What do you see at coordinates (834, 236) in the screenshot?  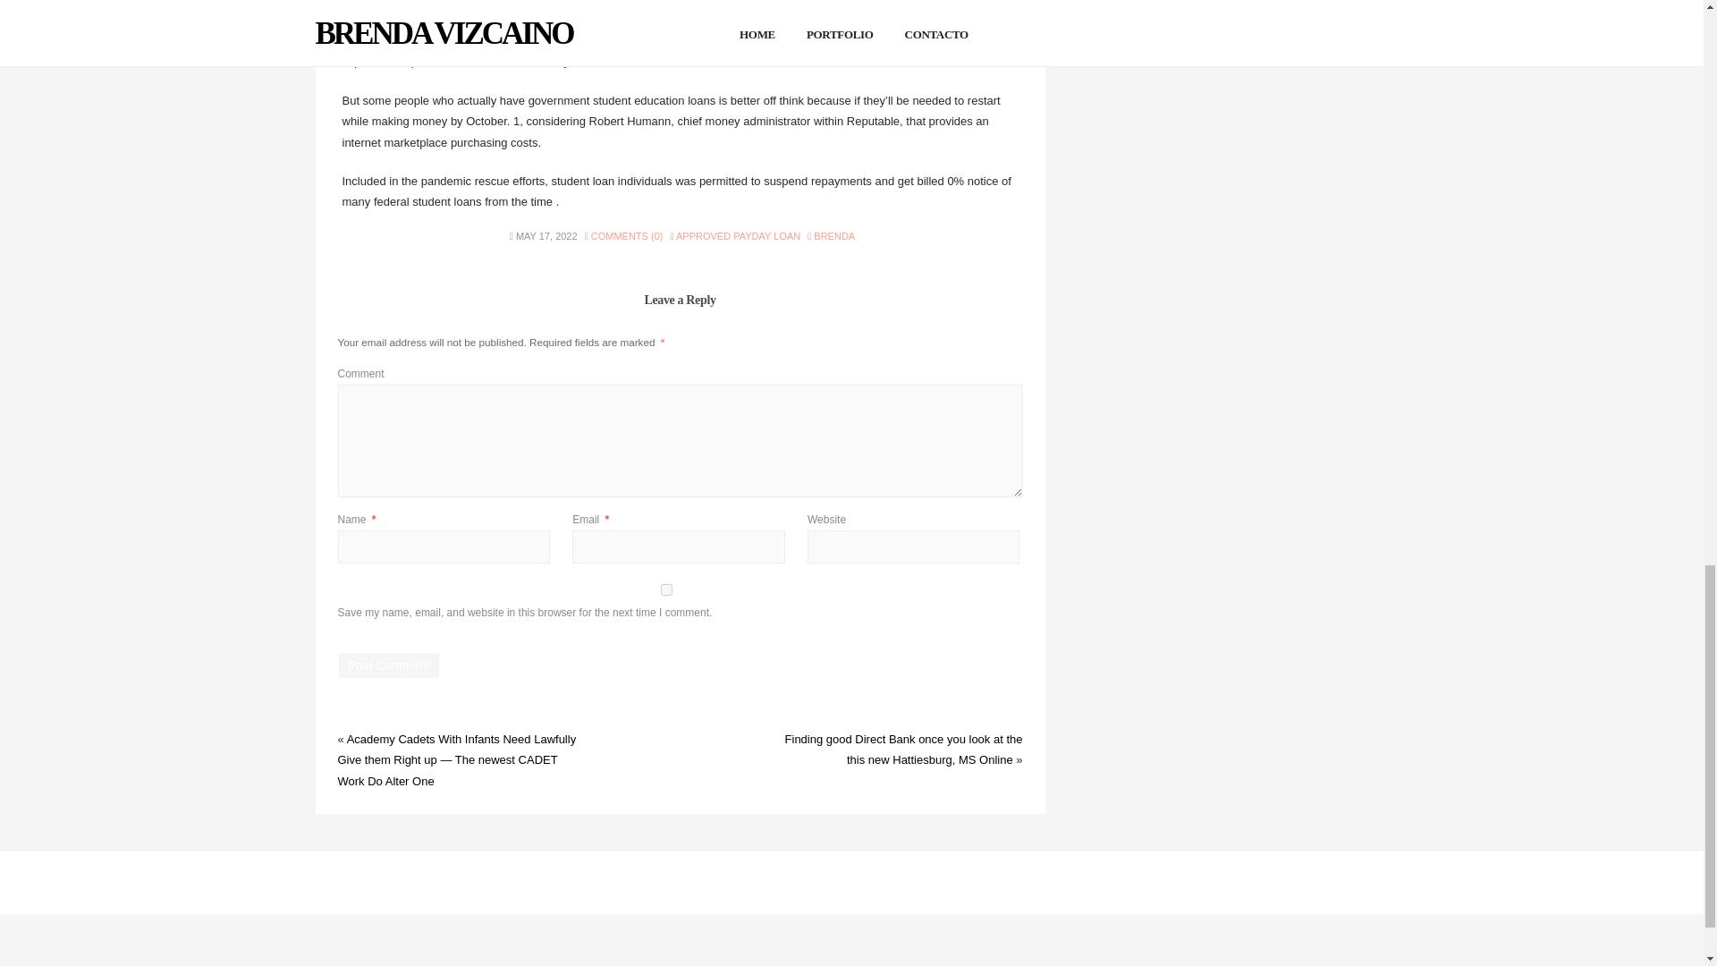 I see `BRENDA` at bounding box center [834, 236].